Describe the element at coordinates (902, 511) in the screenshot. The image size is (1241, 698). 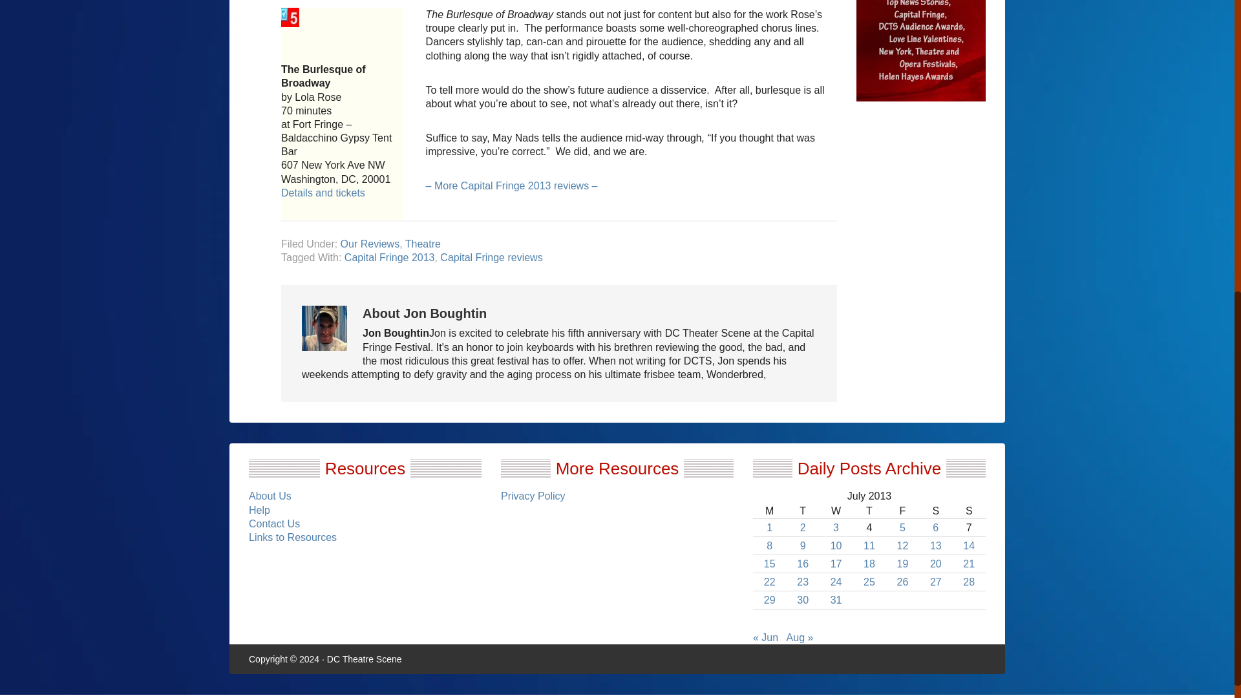
I see `Friday` at that location.